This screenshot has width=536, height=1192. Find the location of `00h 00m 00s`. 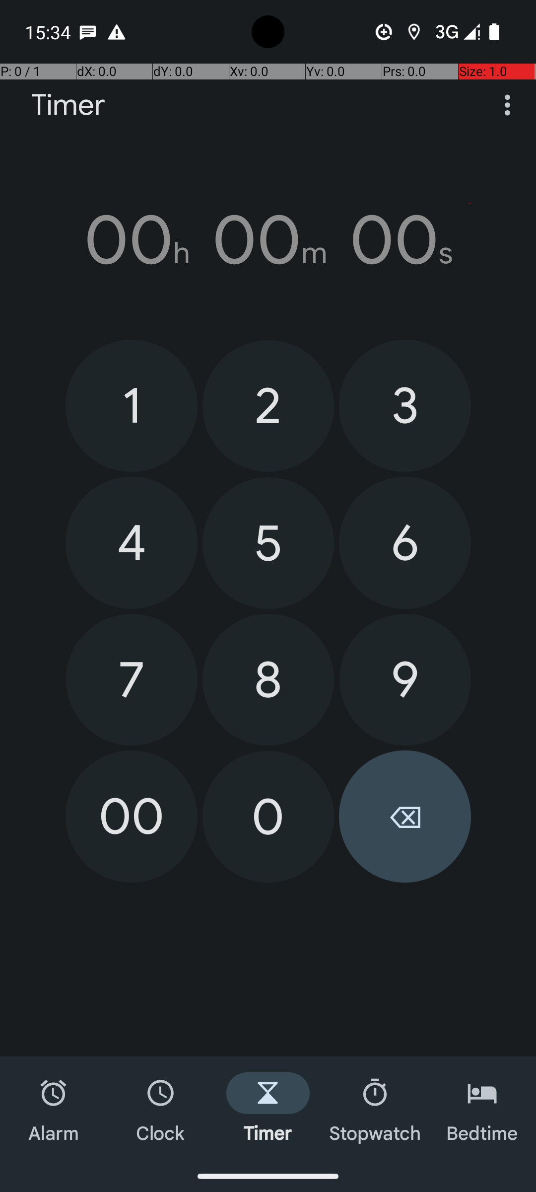

00h 00m 00s is located at coordinates (268, 240).